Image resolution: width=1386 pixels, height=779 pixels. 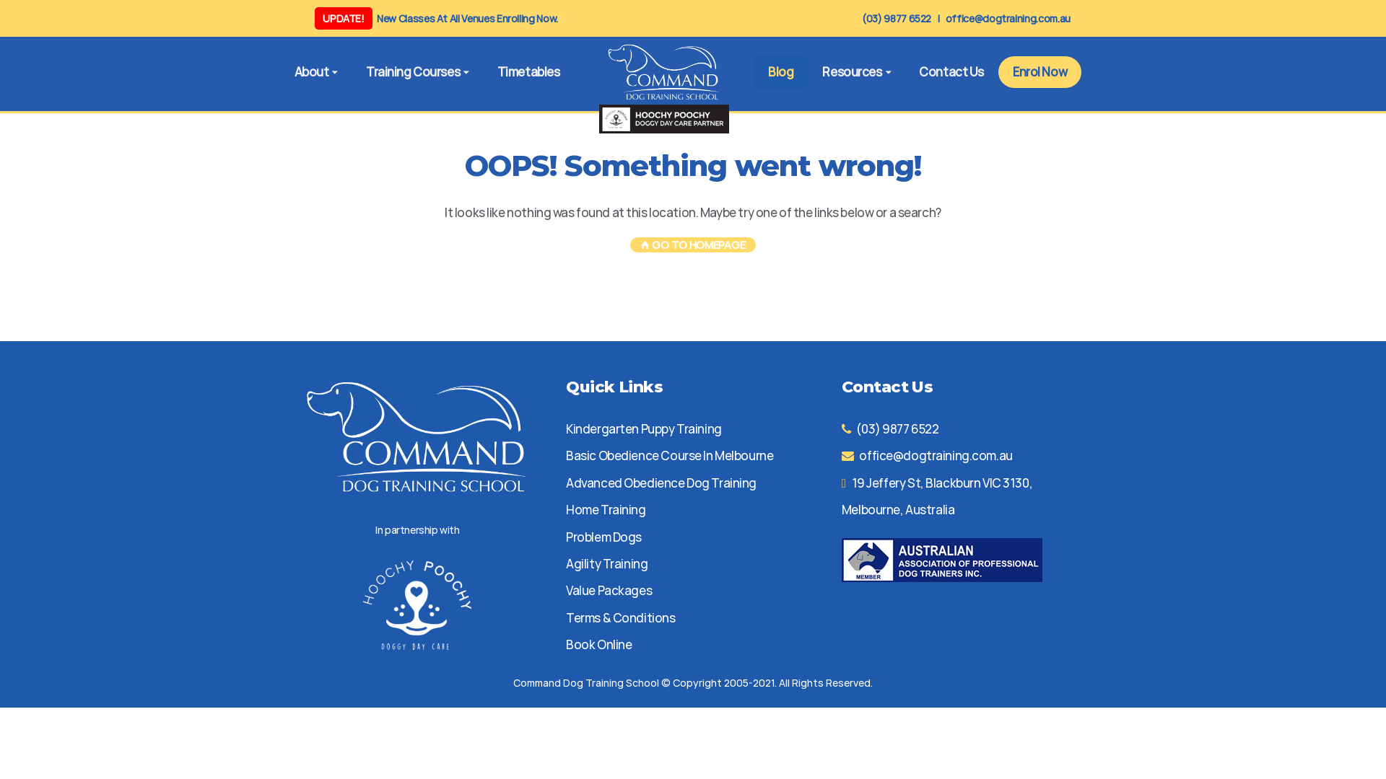 What do you see at coordinates (670, 456) in the screenshot?
I see `Basic Obedience Course In Melbourne` at bounding box center [670, 456].